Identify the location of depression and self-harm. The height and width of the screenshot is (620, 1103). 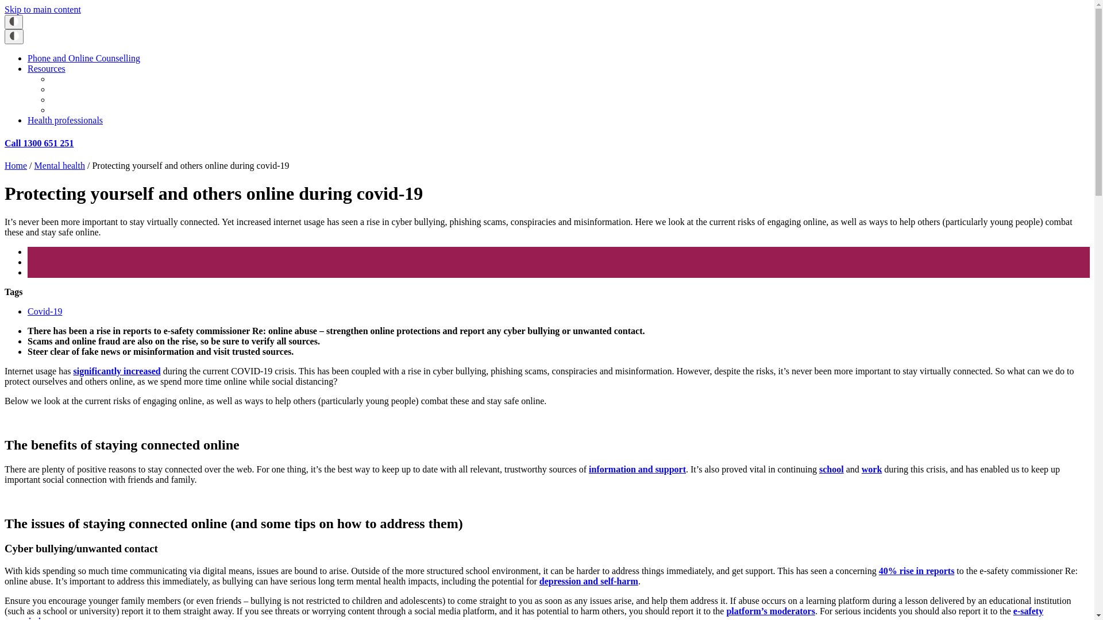
(589, 581).